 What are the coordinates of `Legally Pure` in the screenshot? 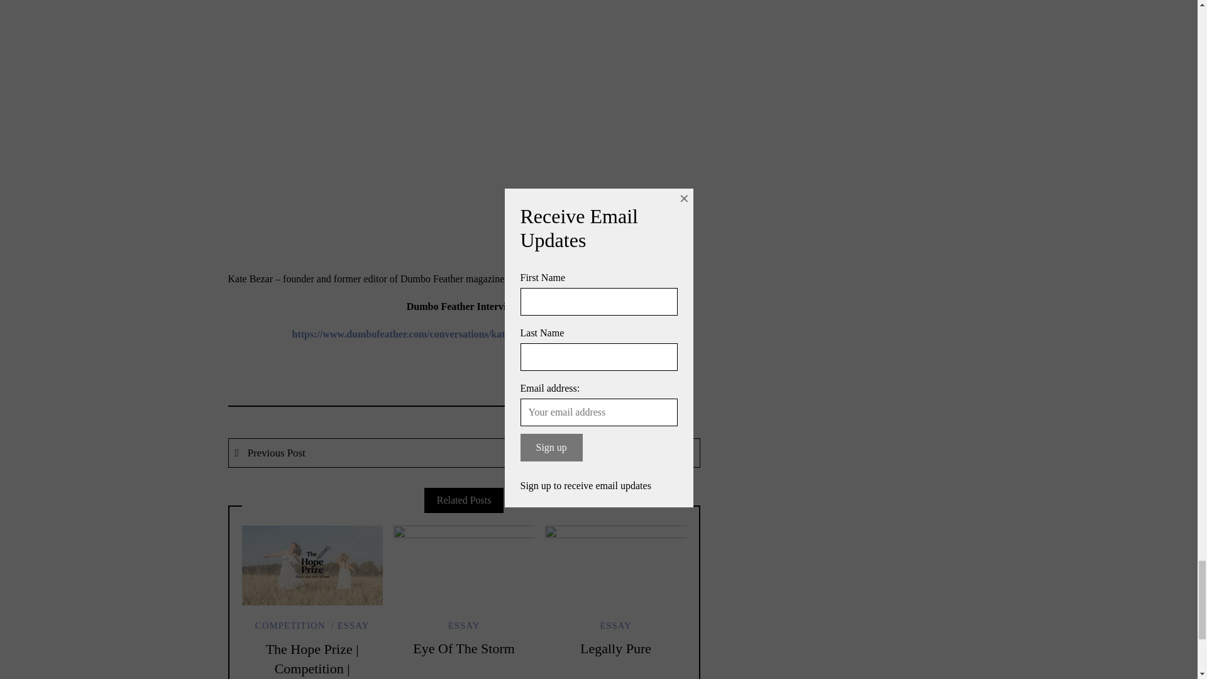 It's located at (616, 649).